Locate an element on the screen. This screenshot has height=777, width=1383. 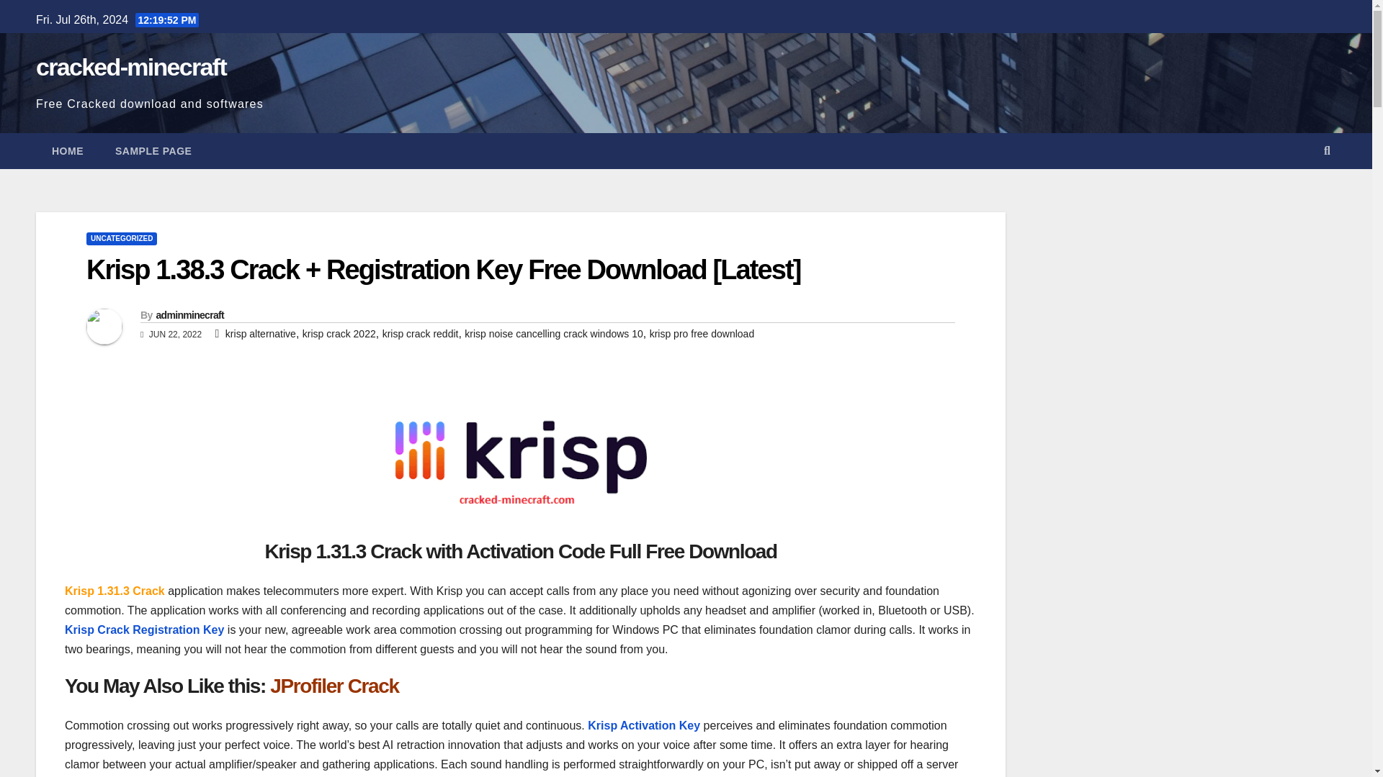
cracked-minecraft is located at coordinates (131, 67).